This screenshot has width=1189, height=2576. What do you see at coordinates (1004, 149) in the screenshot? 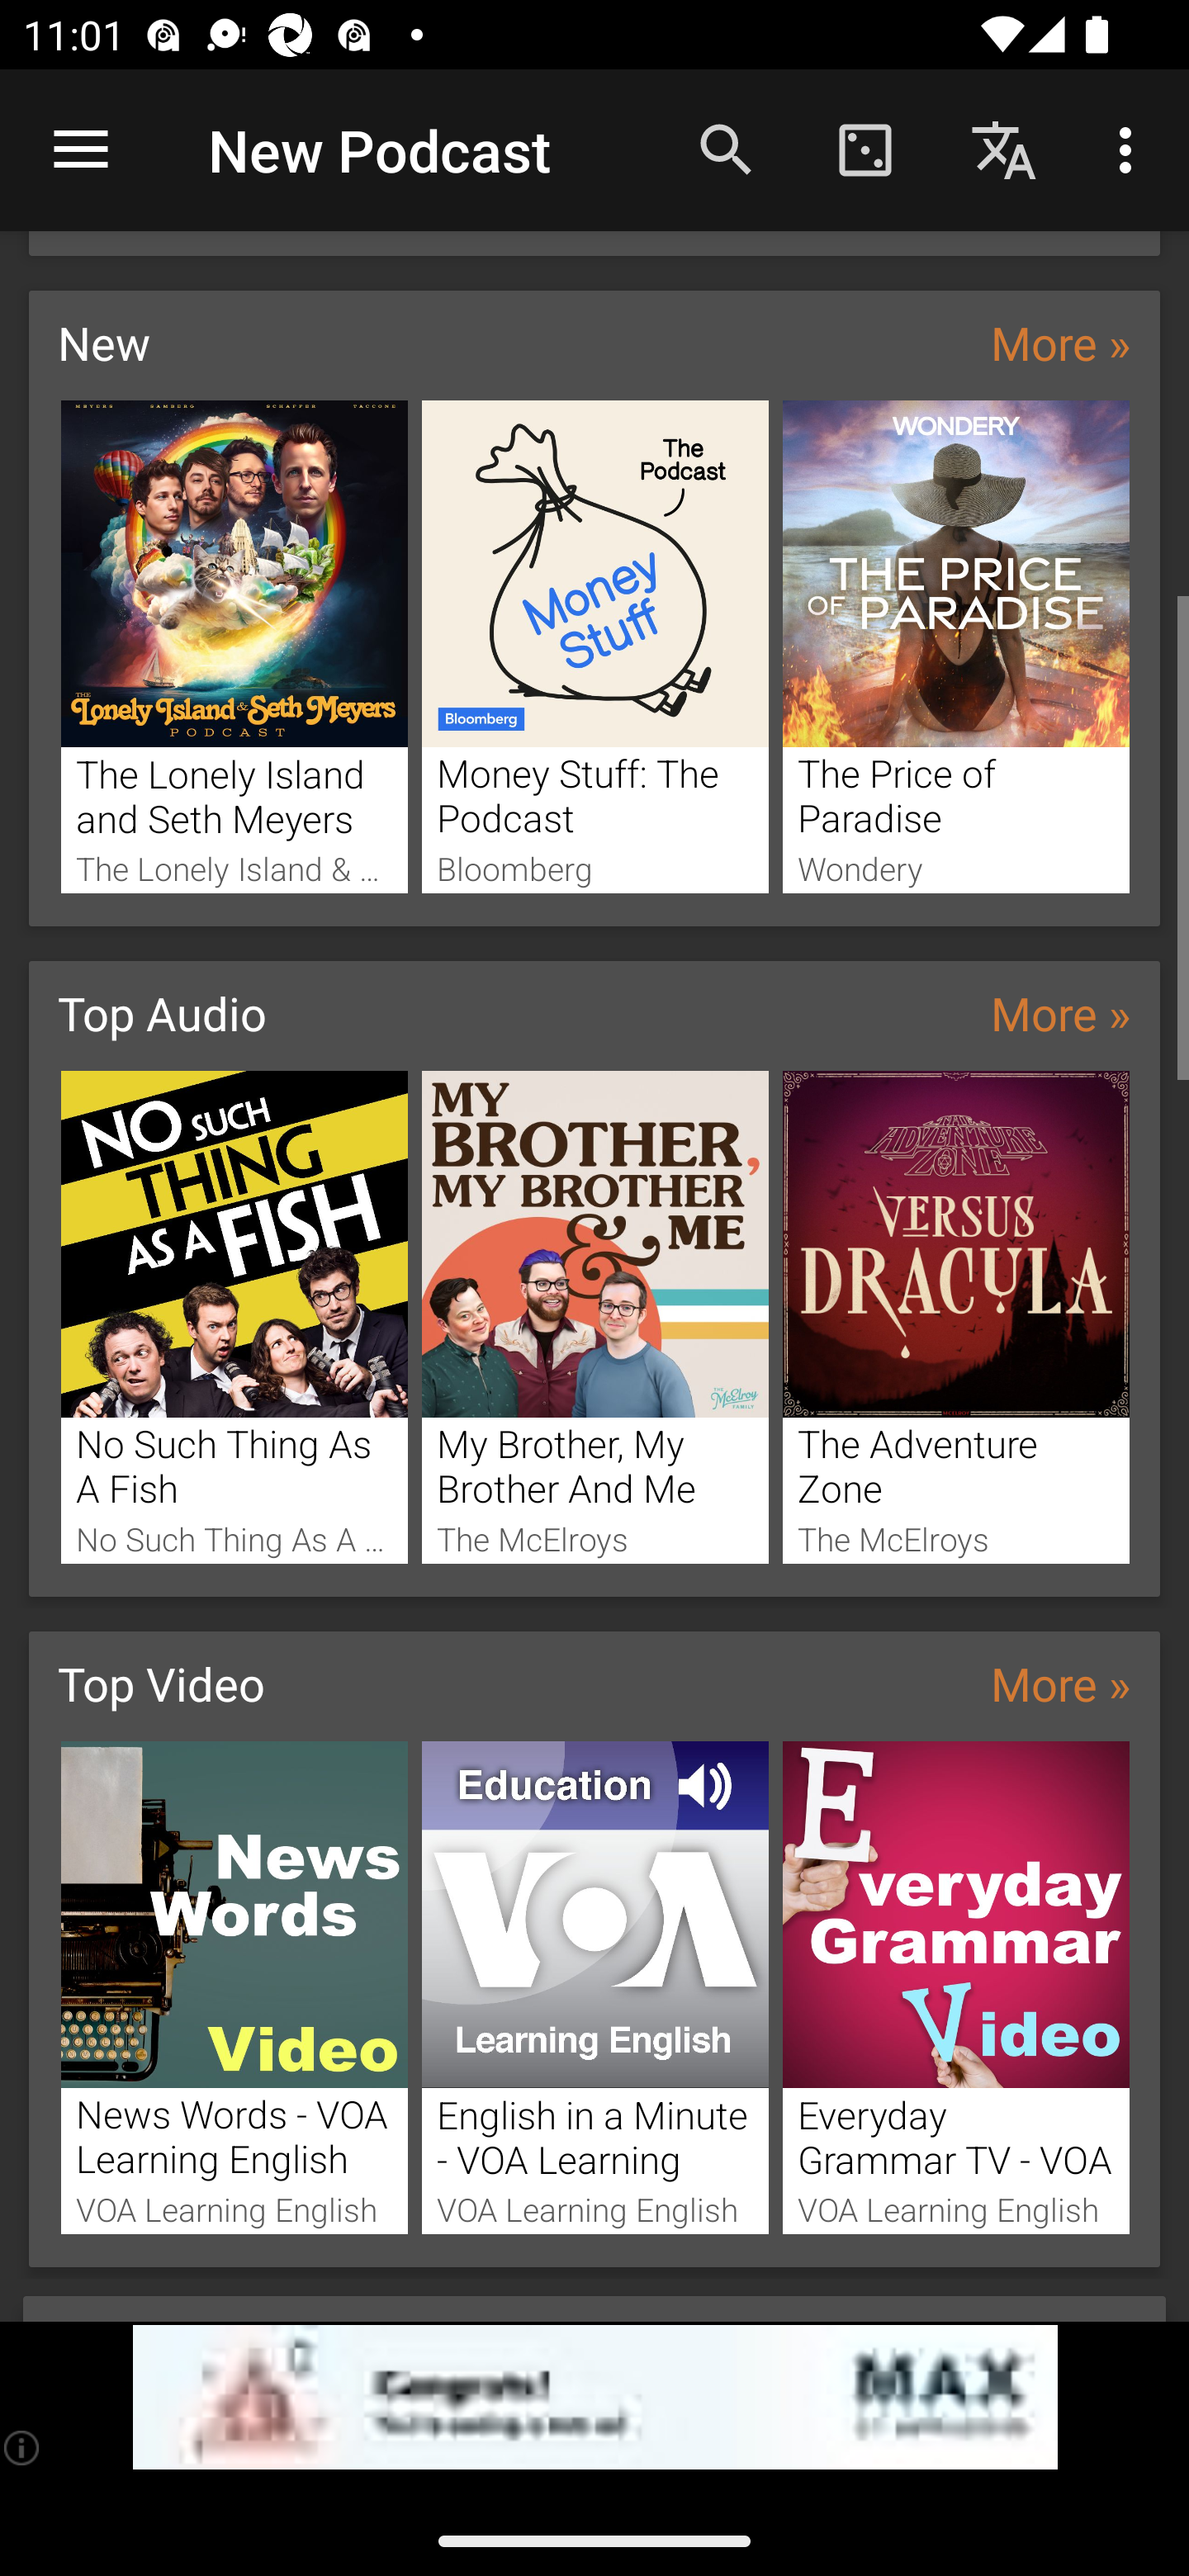
I see `Podcast languages` at bounding box center [1004, 149].